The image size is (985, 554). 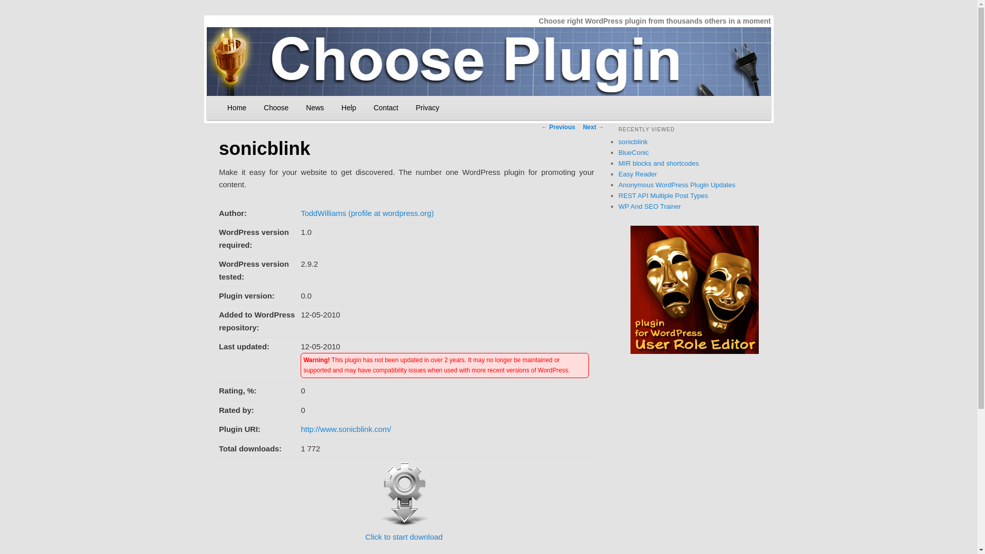 What do you see at coordinates (427, 108) in the screenshot?
I see `Privacy` at bounding box center [427, 108].